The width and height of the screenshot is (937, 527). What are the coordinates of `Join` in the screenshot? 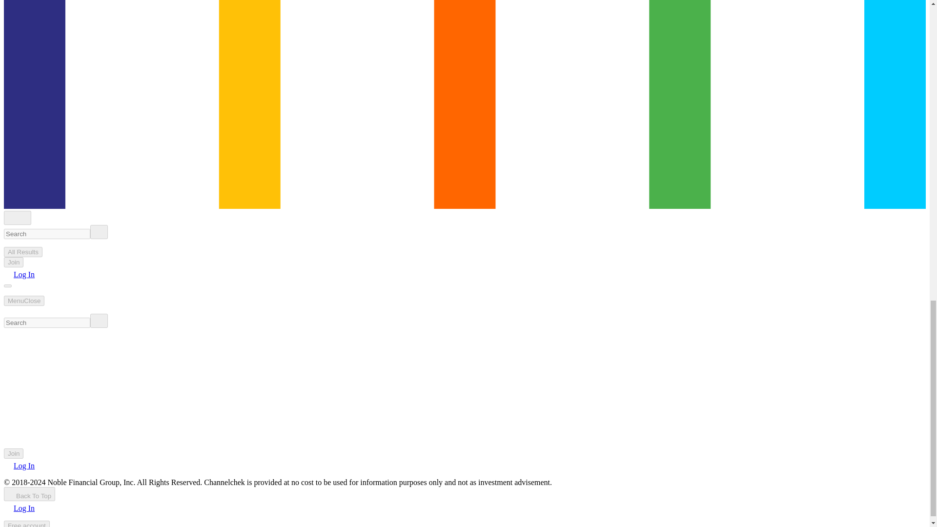 It's located at (14, 262).